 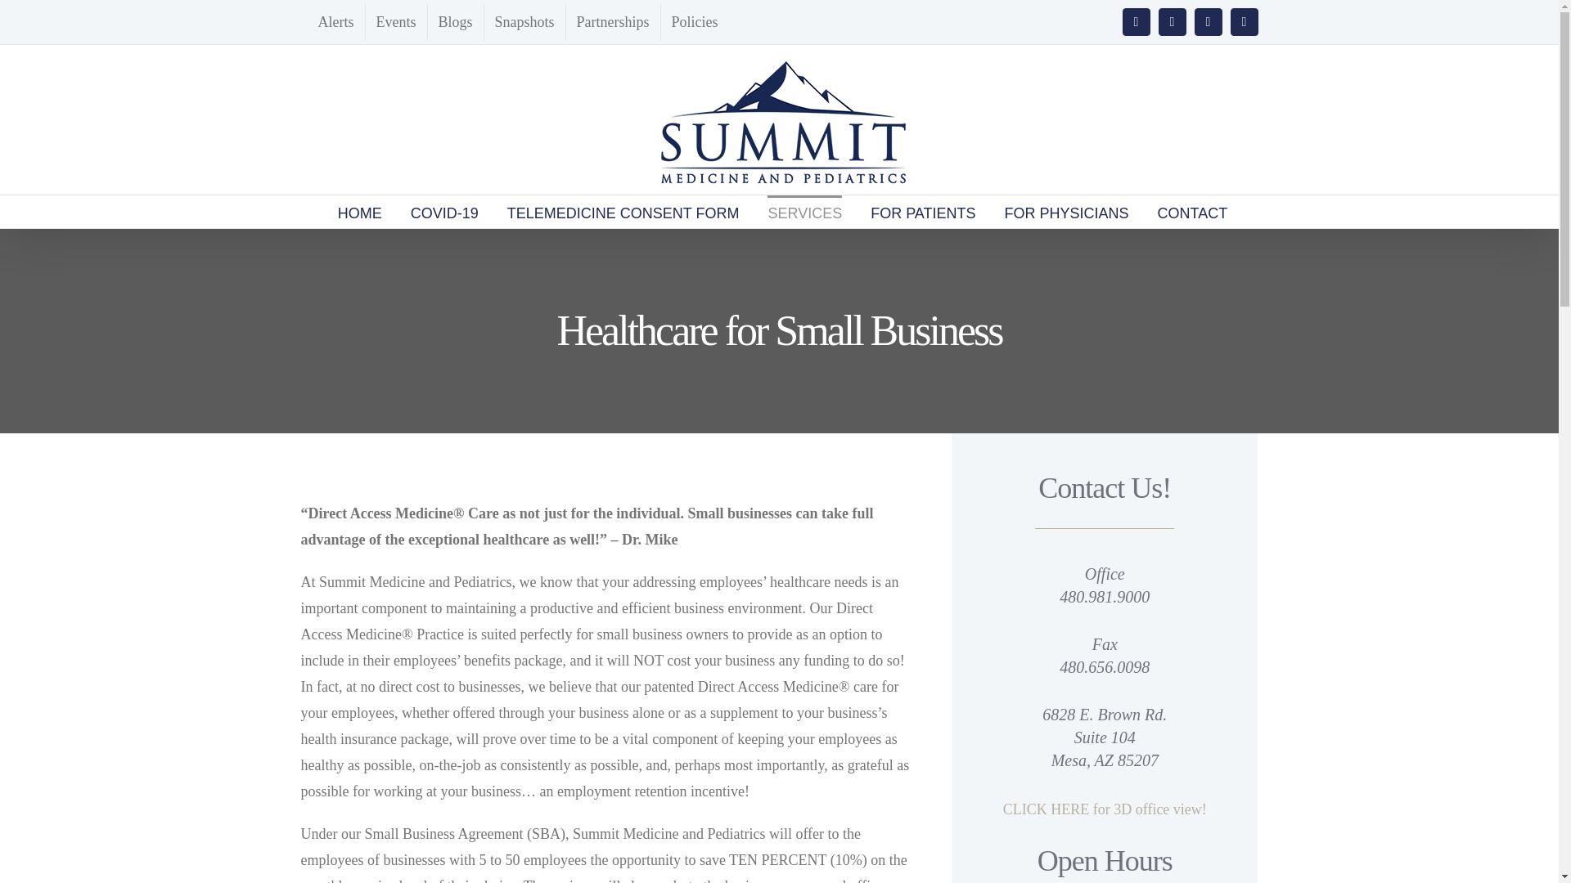 I want to click on CONTACT, so click(x=1193, y=211).